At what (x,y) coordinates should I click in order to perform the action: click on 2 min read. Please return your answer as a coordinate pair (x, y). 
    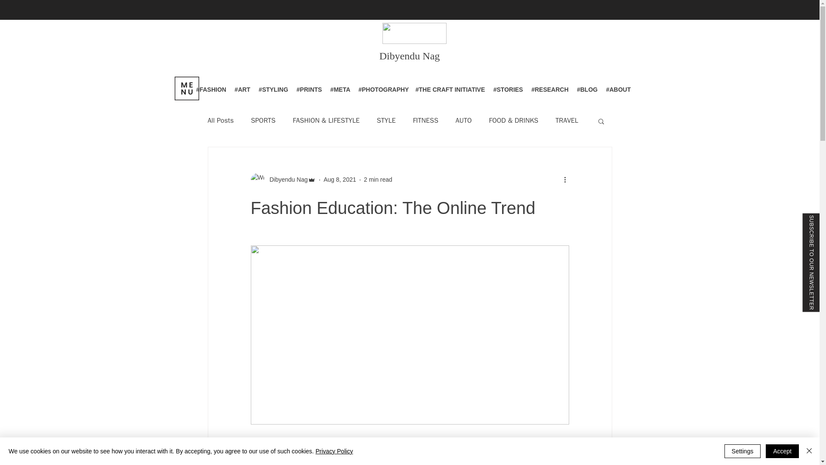
    Looking at the image, I should click on (378, 180).